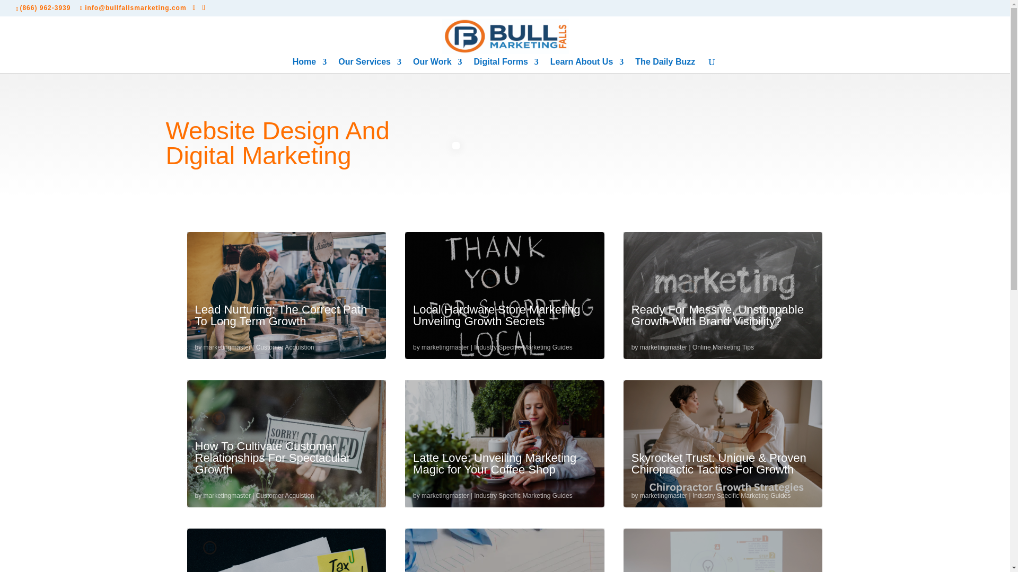 This screenshot has width=1018, height=572. Describe the element at coordinates (664, 347) in the screenshot. I see `Posts by marketingmaster` at that location.